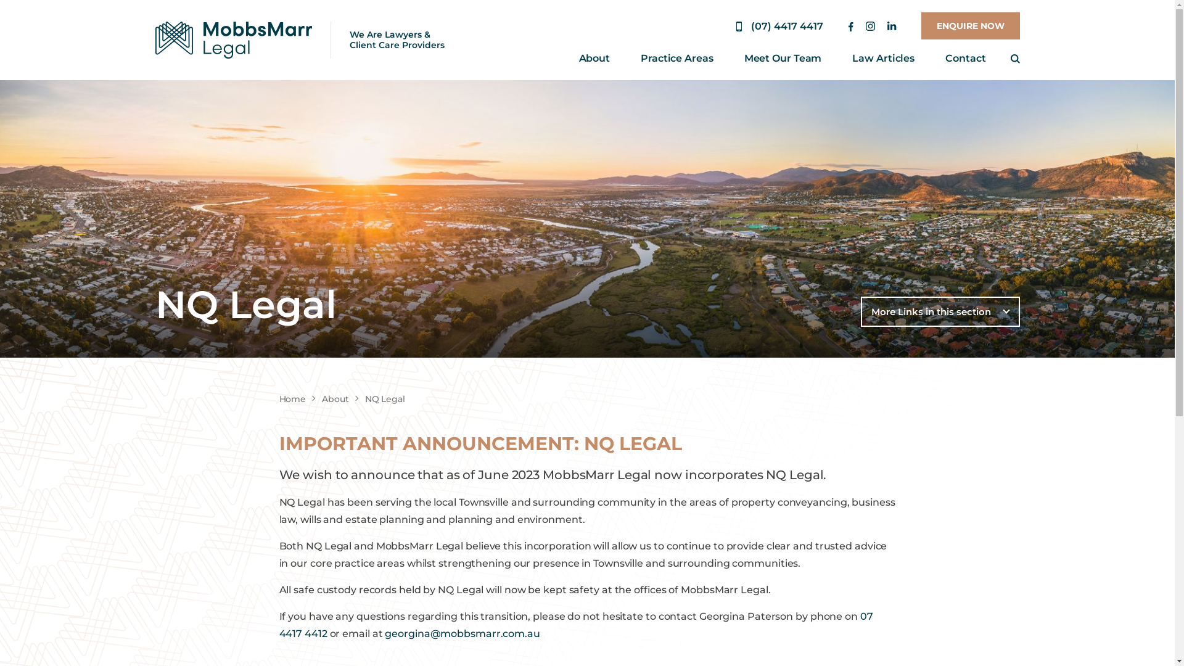 This screenshot has width=1184, height=666. What do you see at coordinates (292, 399) in the screenshot?
I see `Home` at bounding box center [292, 399].